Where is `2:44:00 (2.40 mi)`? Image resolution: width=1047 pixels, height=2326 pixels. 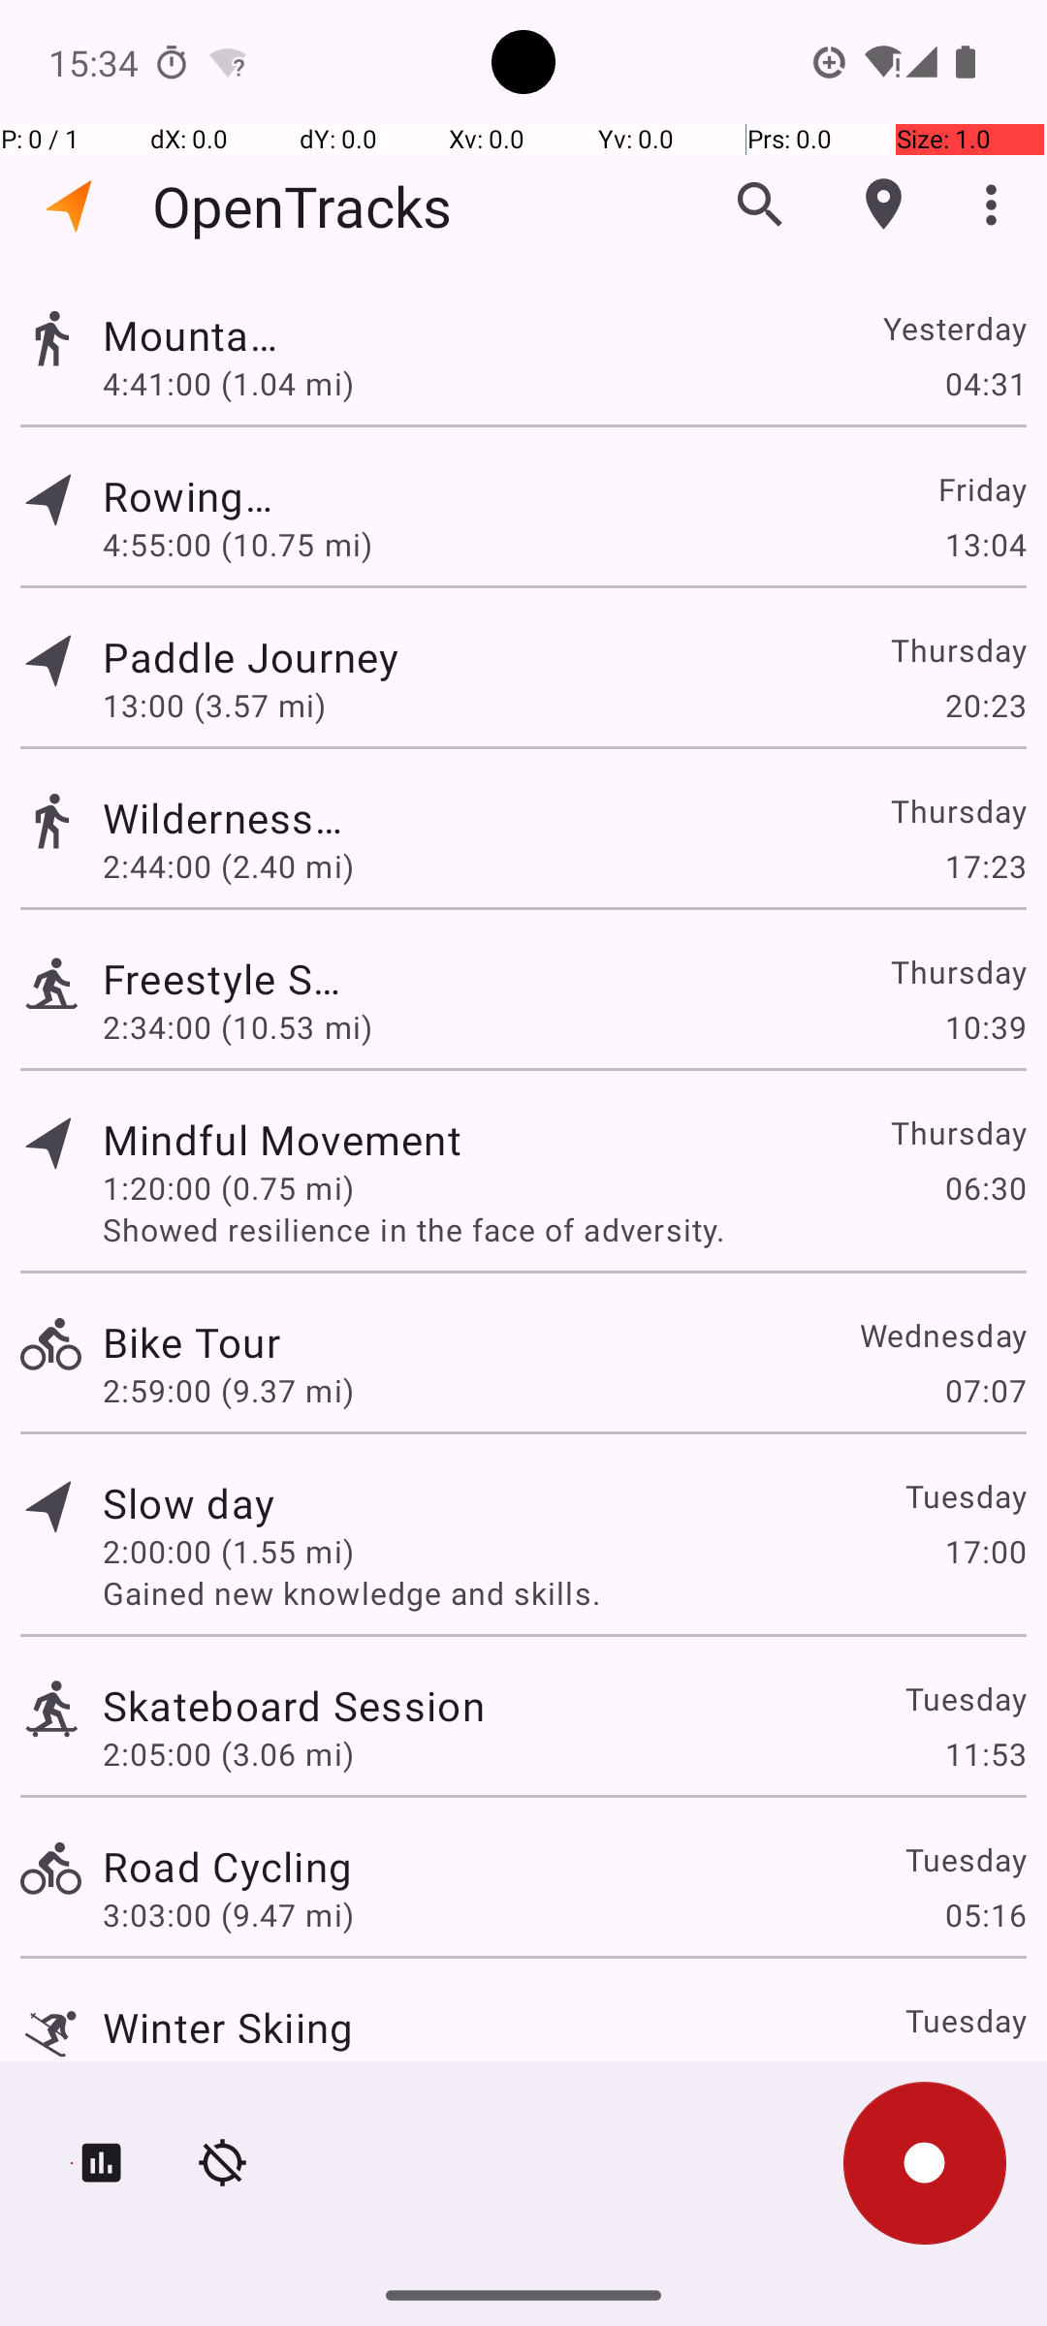 2:44:00 (2.40 mi) is located at coordinates (229, 866).